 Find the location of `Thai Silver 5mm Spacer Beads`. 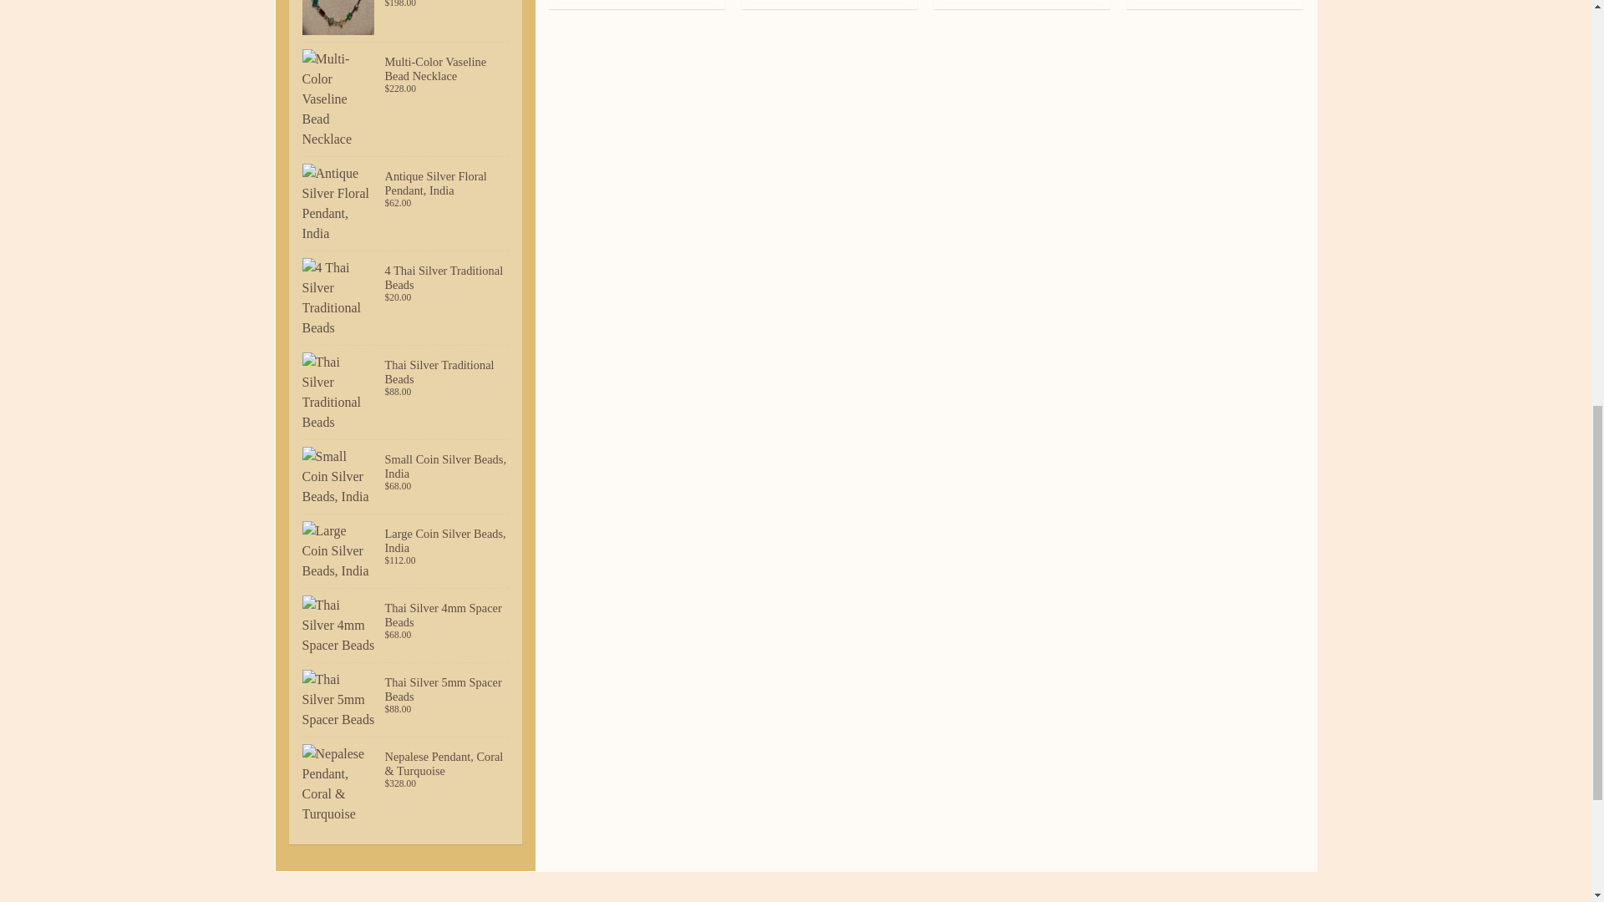

Thai Silver 5mm Spacer Beads is located at coordinates (406, 700).